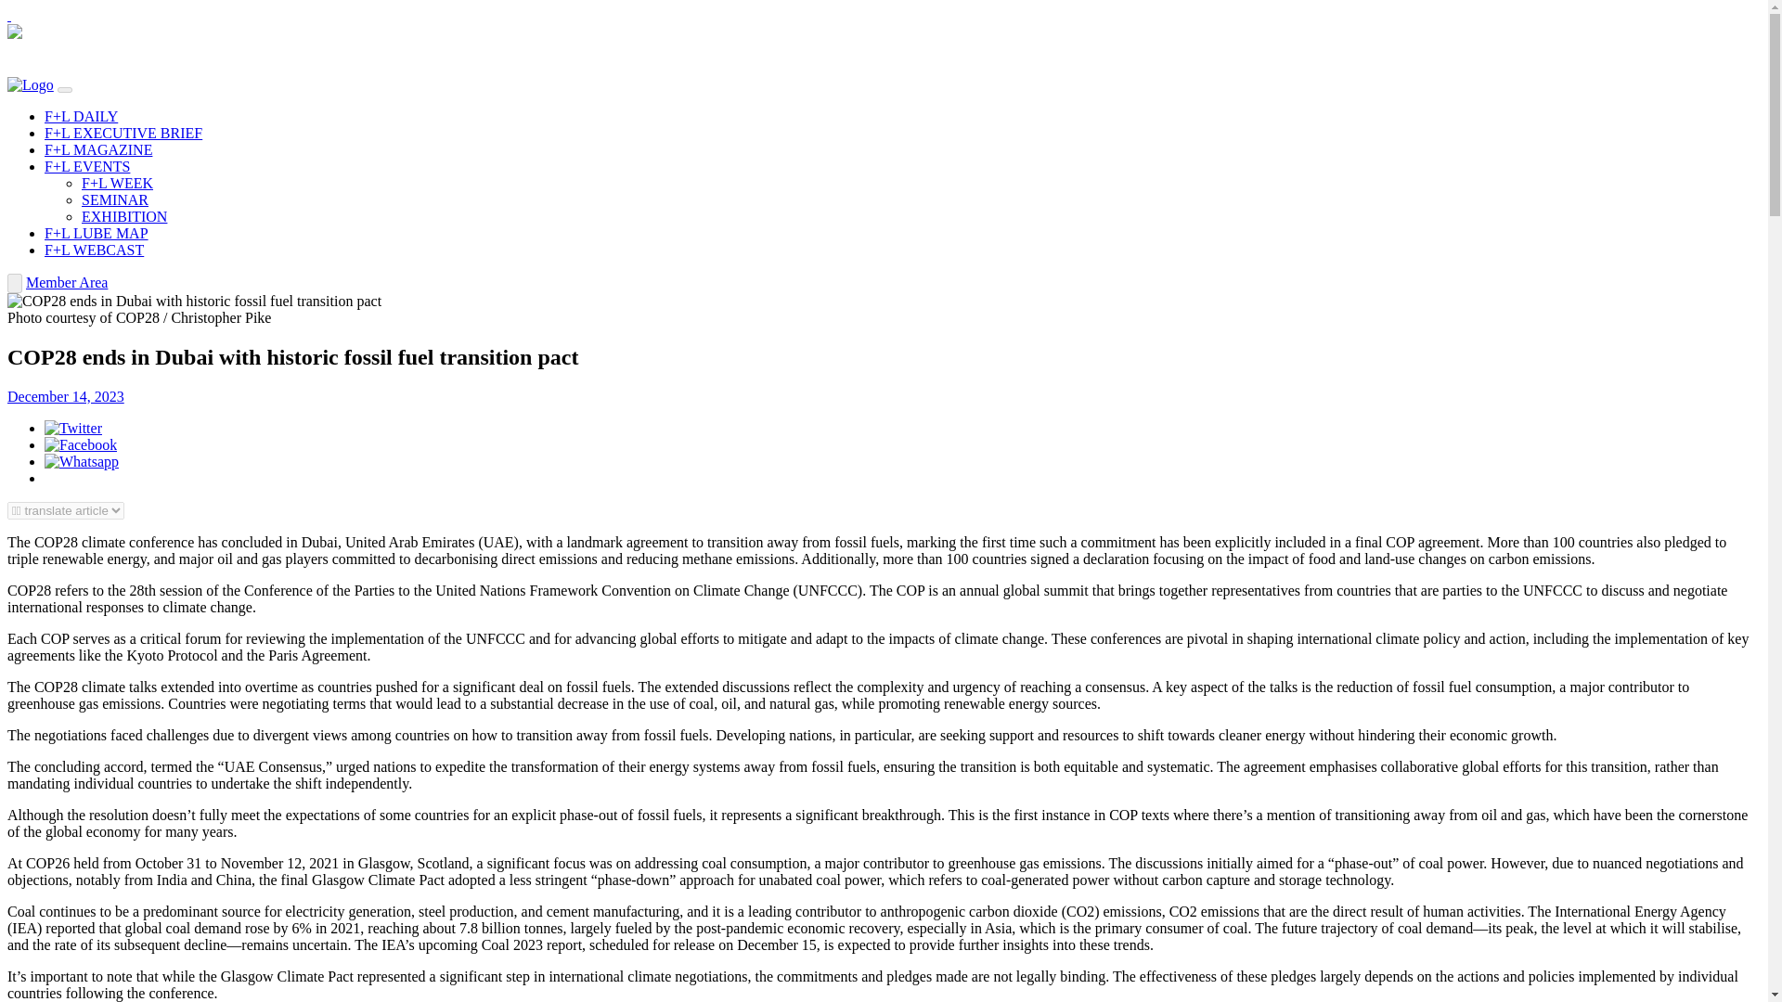  Describe the element at coordinates (67, 282) in the screenshot. I see `Member Area` at that location.